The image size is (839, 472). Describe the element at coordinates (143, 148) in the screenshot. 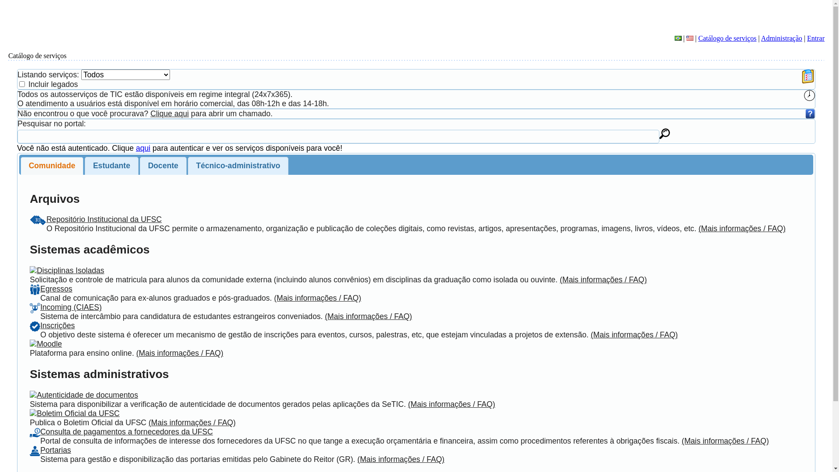

I see `aqui` at that location.